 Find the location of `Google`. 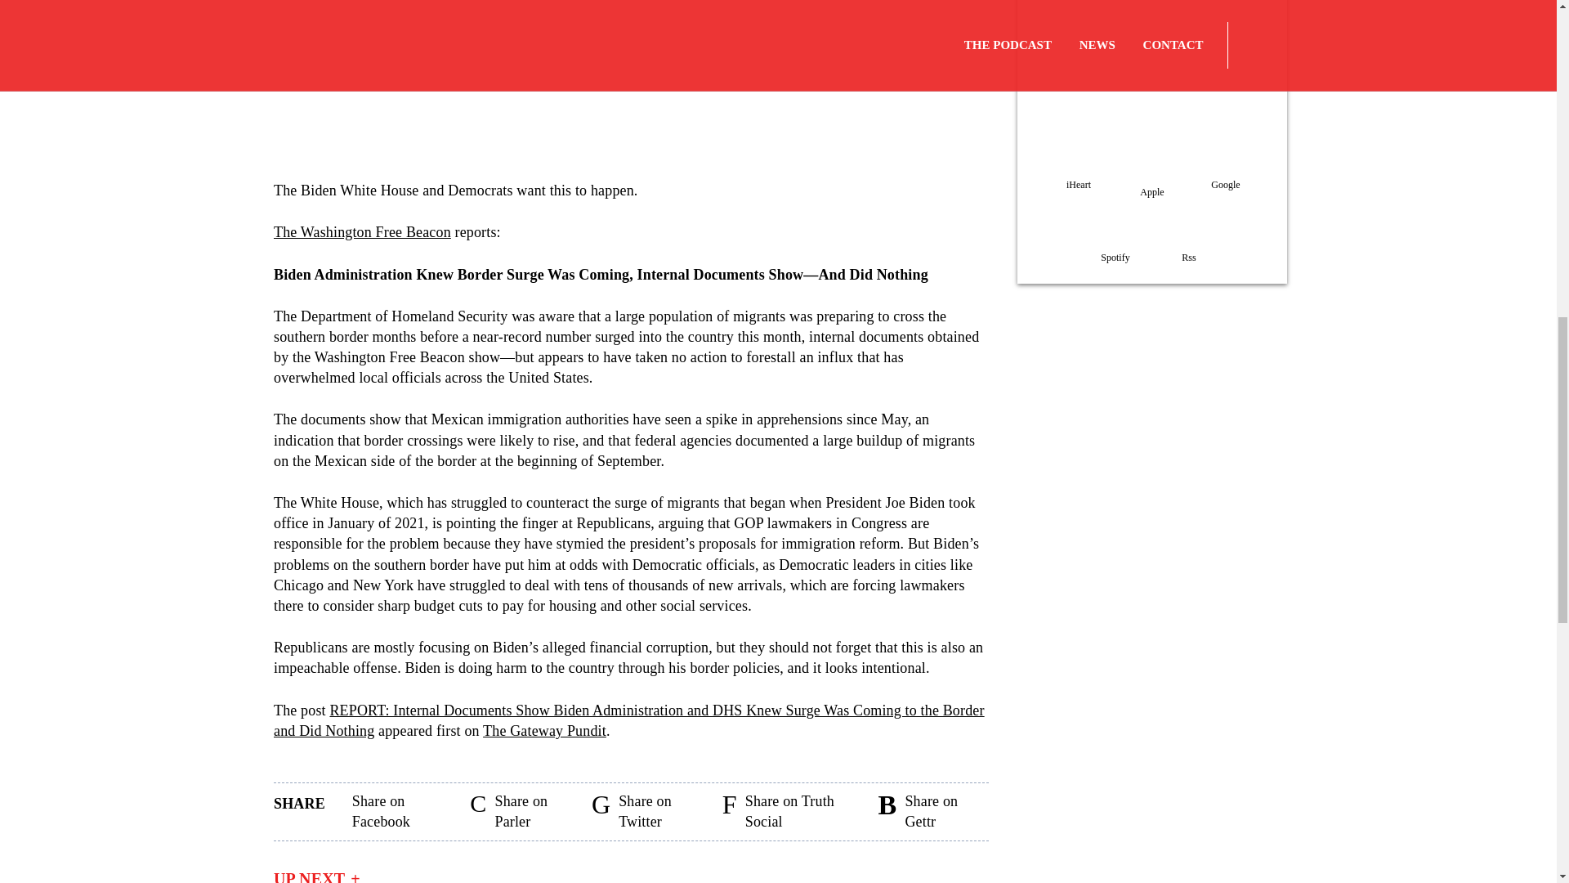

Google is located at coordinates (1226, 168).